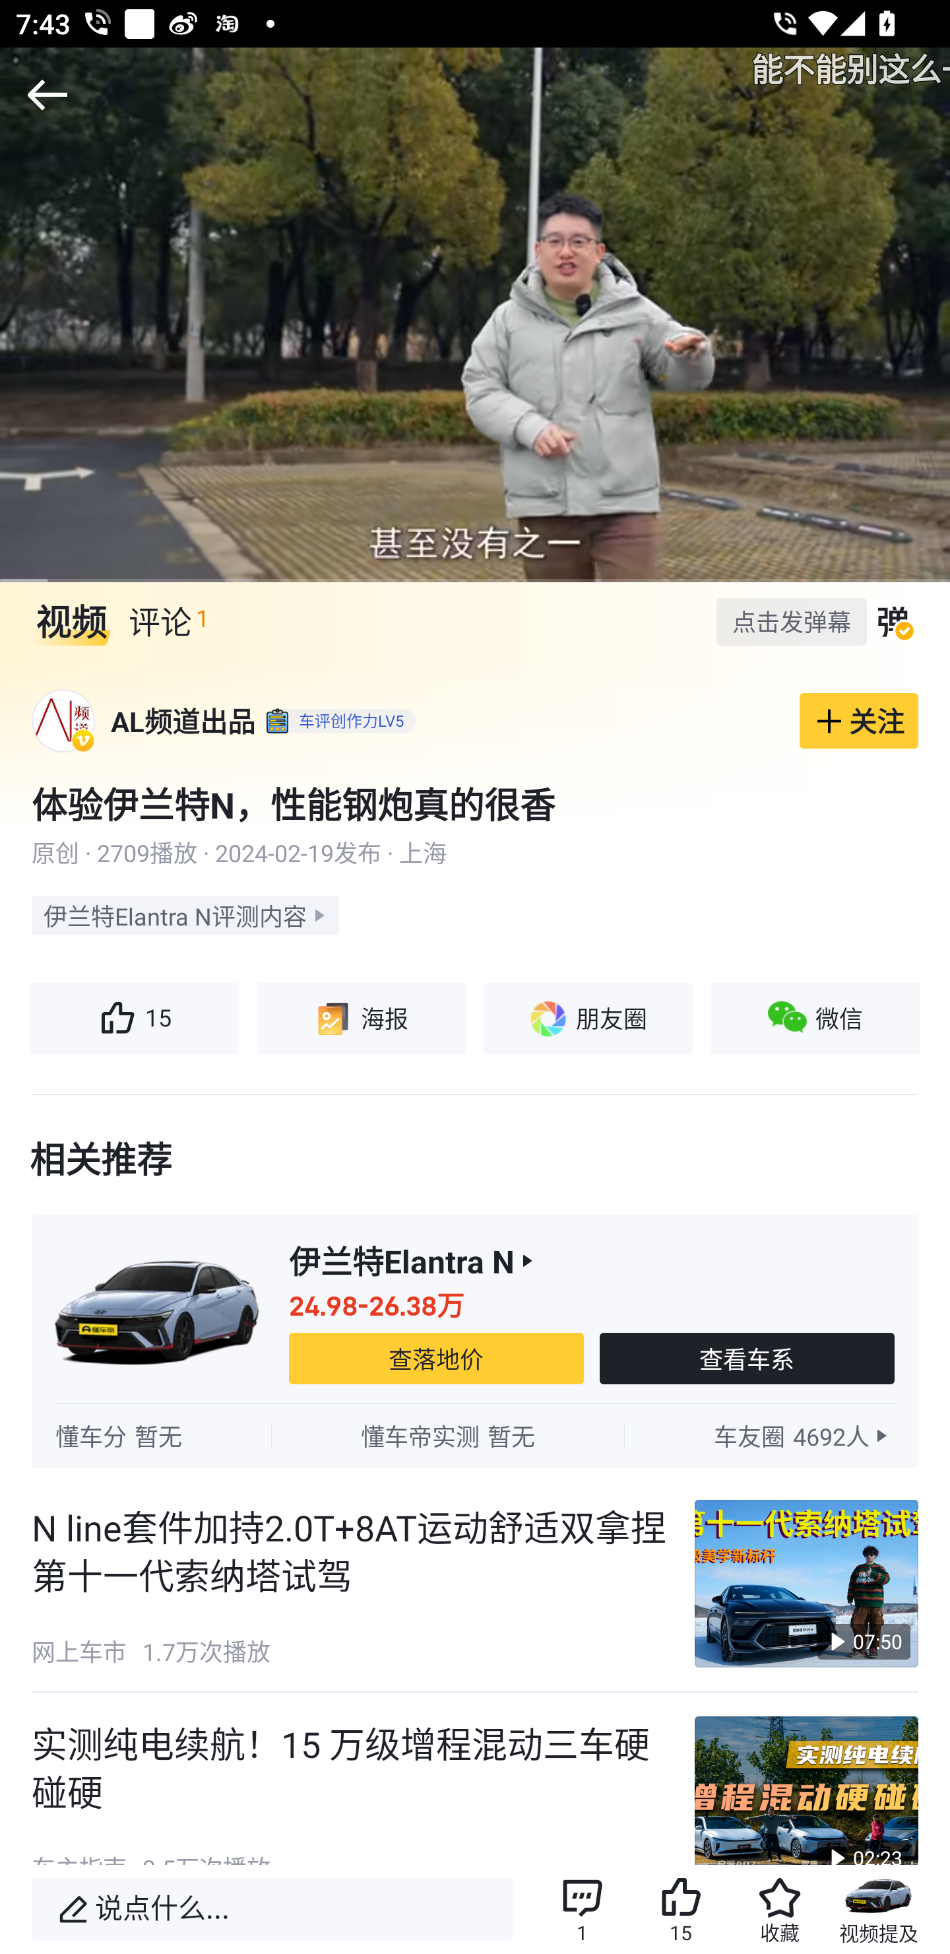 The image size is (950, 1954). I want to click on  关注, so click(859, 721).